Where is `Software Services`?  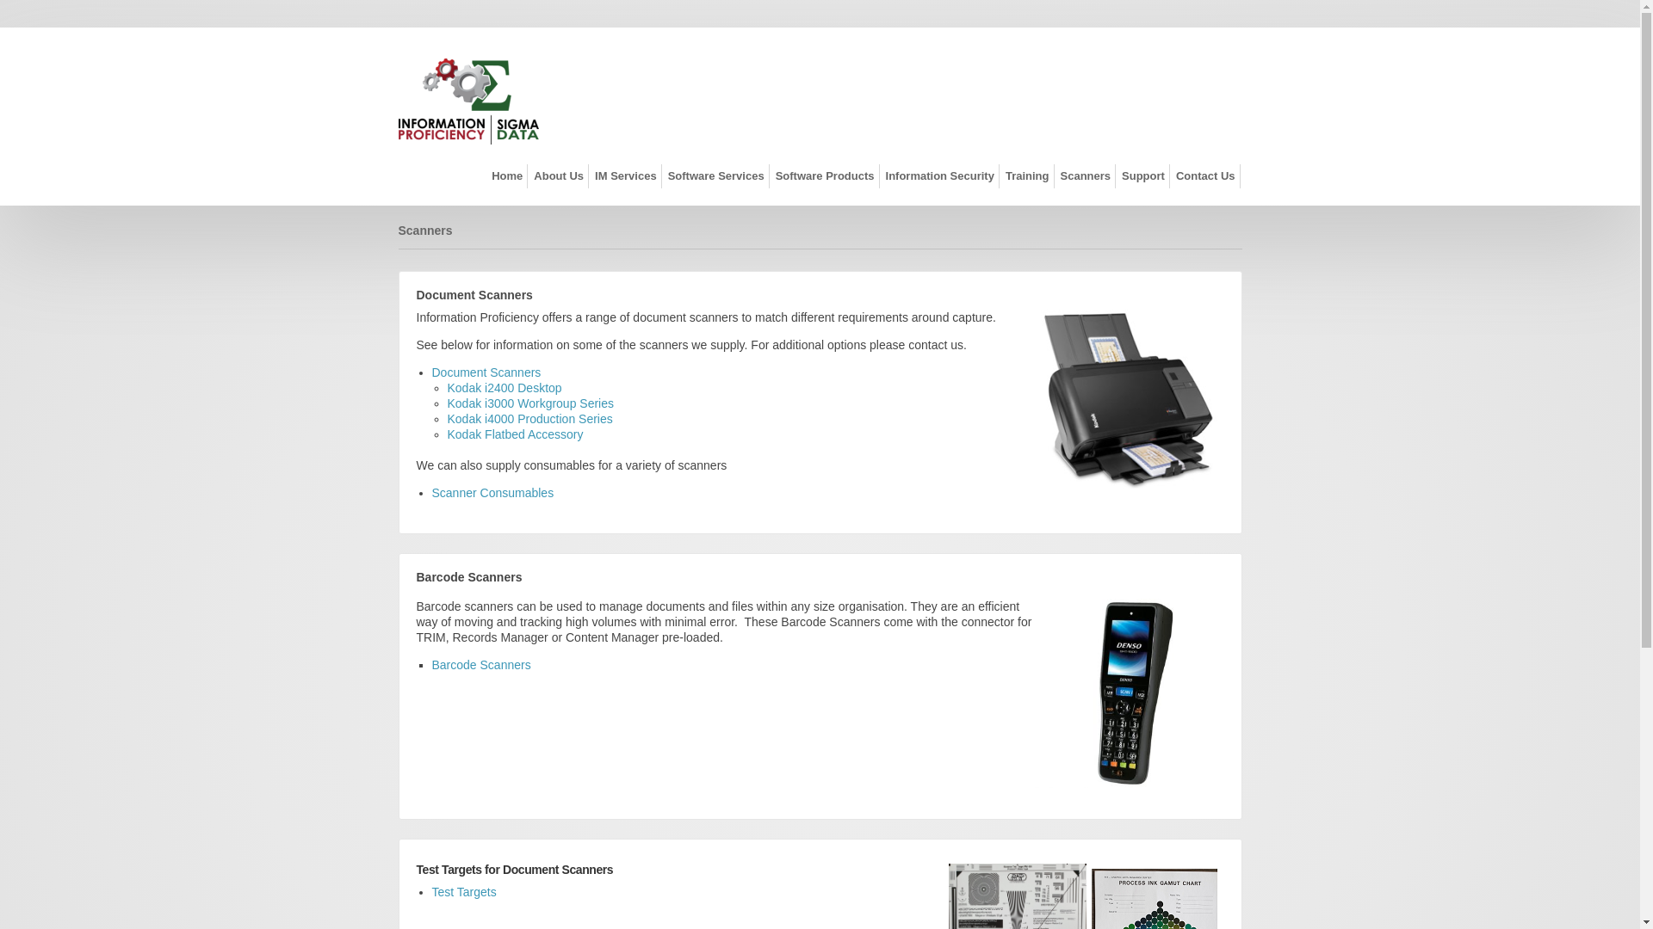 Software Services is located at coordinates (716, 176).